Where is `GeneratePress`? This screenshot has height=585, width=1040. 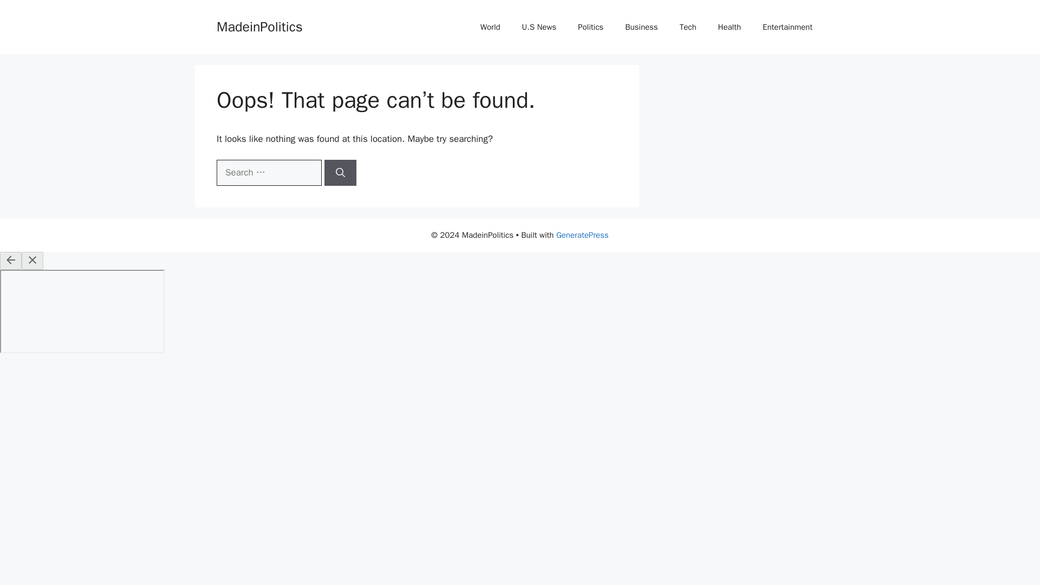
GeneratePress is located at coordinates (582, 235).